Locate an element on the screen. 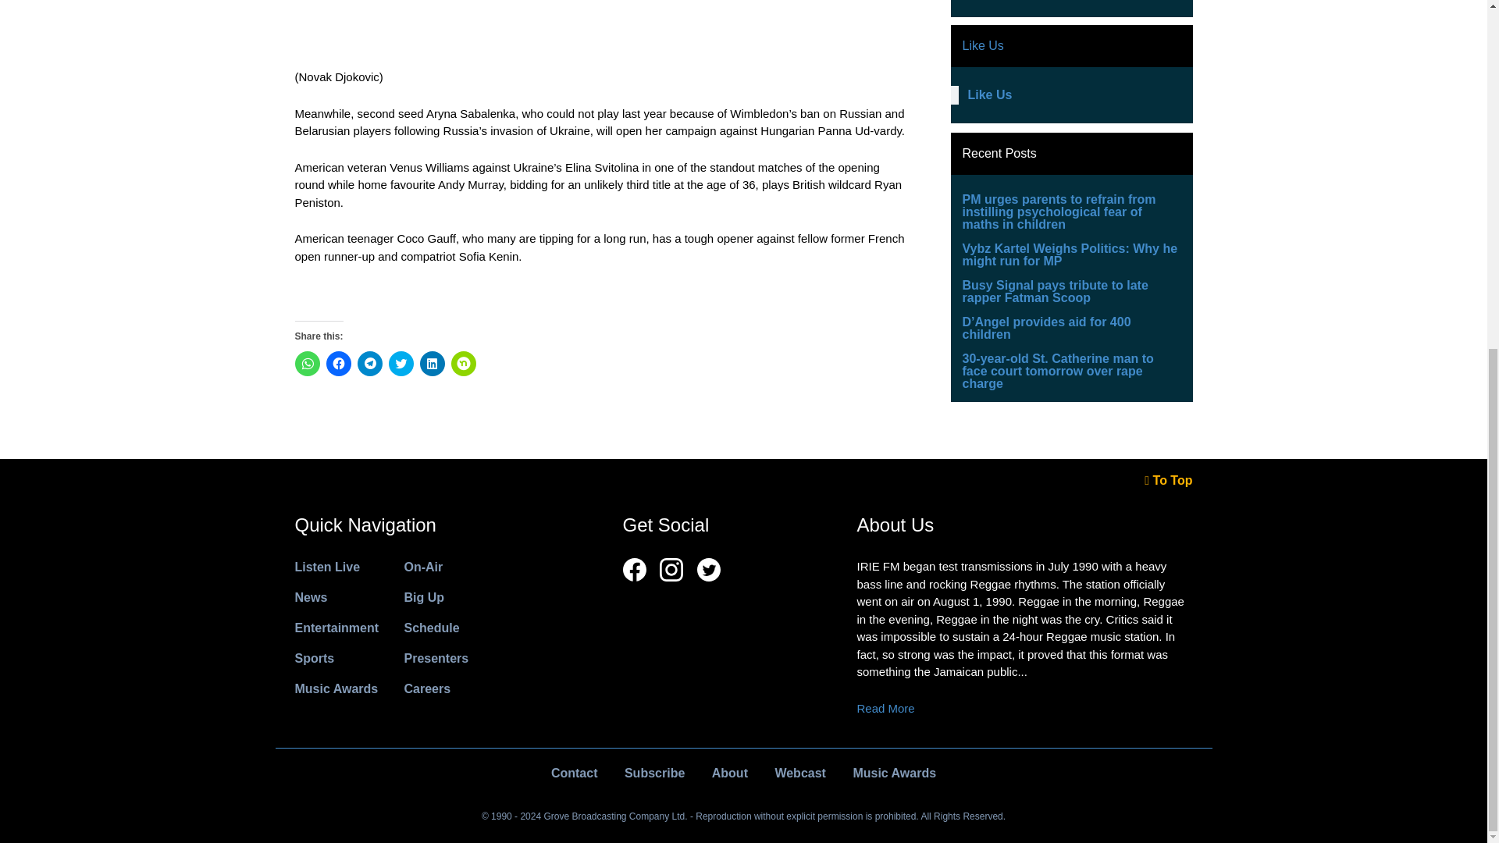 The image size is (1499, 843). Click to share on Nextdoor is located at coordinates (464, 364).